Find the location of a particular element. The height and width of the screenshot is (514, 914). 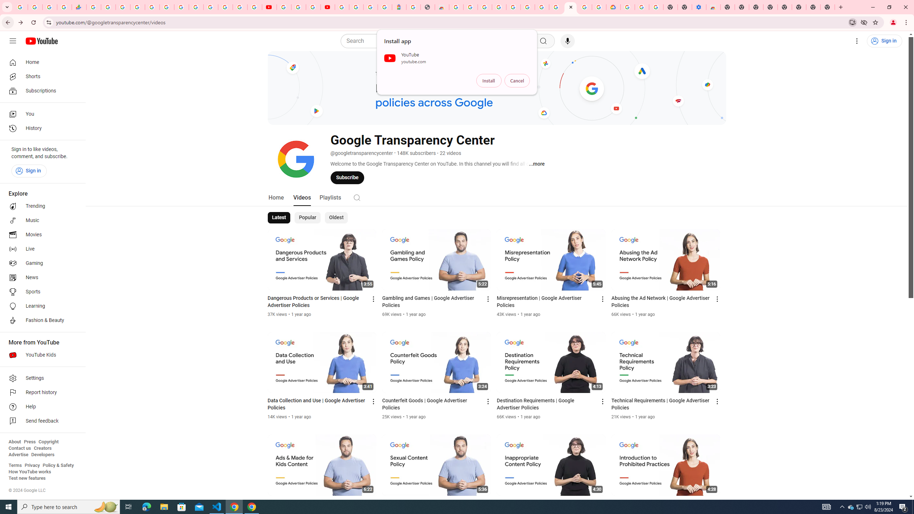

Install YouTube is located at coordinates (853, 22).